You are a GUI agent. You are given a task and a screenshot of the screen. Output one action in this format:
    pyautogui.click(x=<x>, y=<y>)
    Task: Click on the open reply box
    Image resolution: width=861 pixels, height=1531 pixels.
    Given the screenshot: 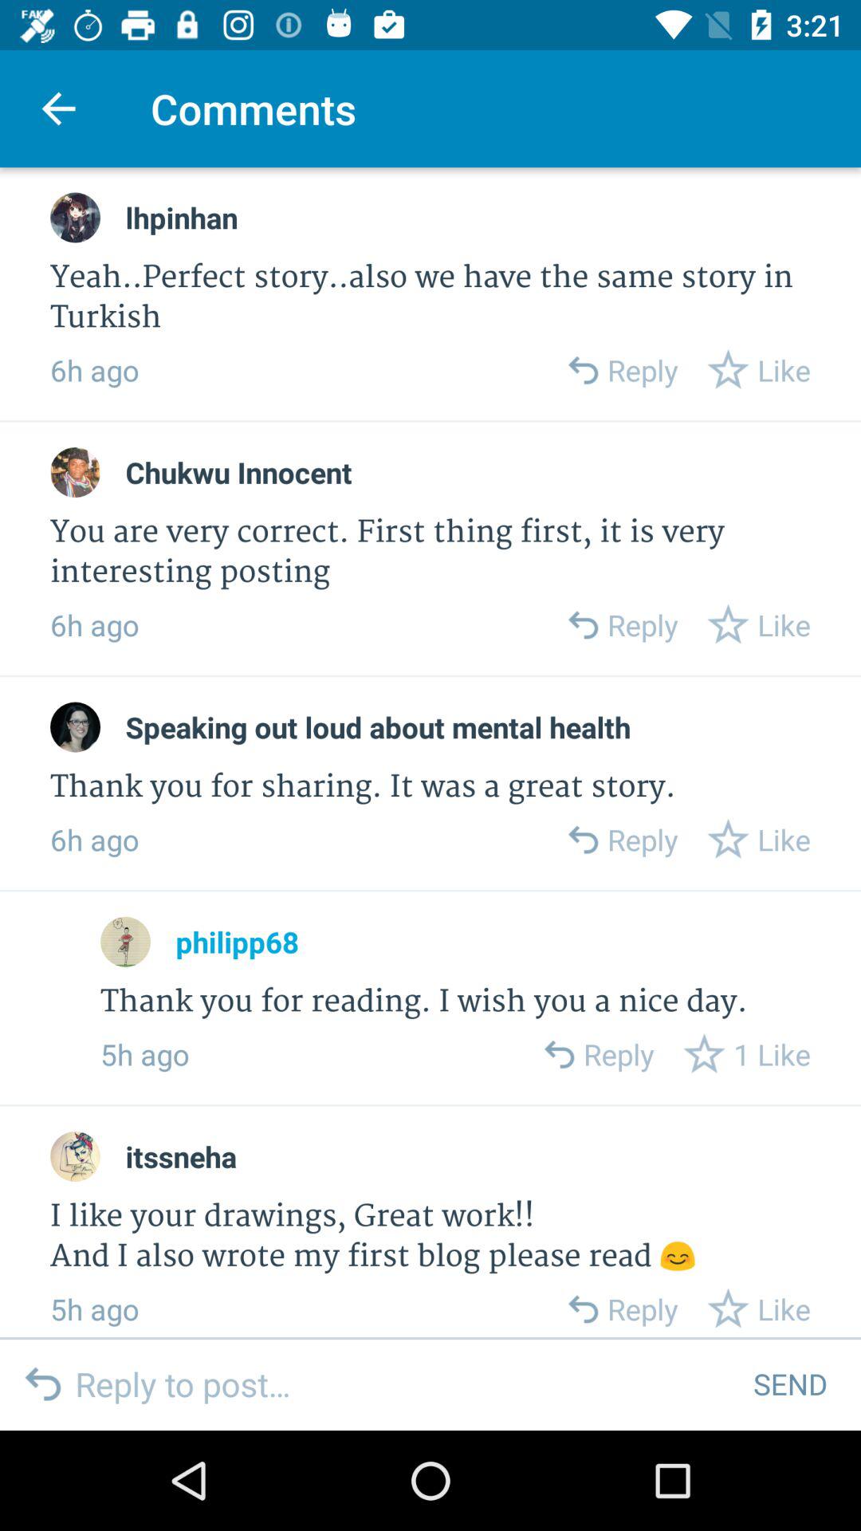 What is the action you would take?
    pyautogui.click(x=582, y=839)
    